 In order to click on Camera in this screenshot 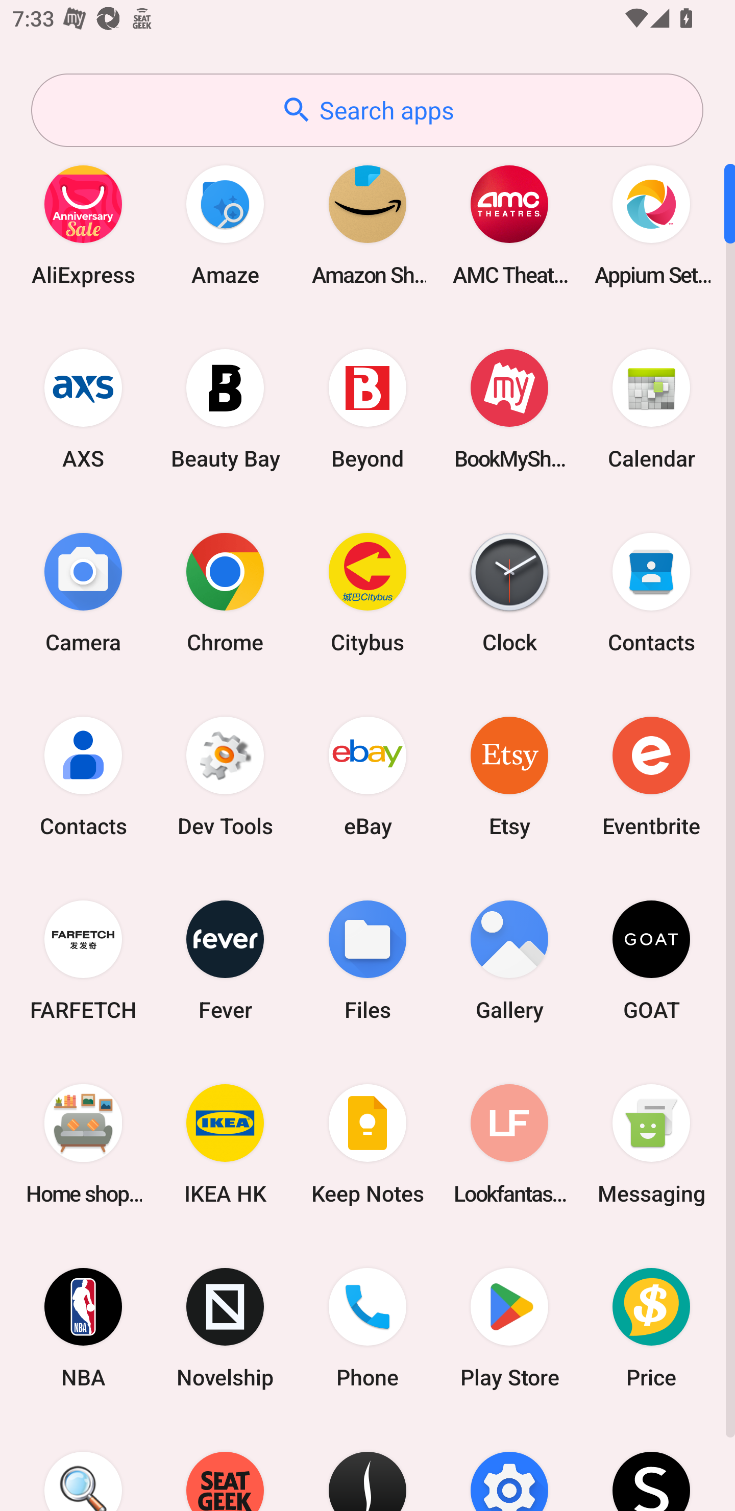, I will do `click(83, 592)`.